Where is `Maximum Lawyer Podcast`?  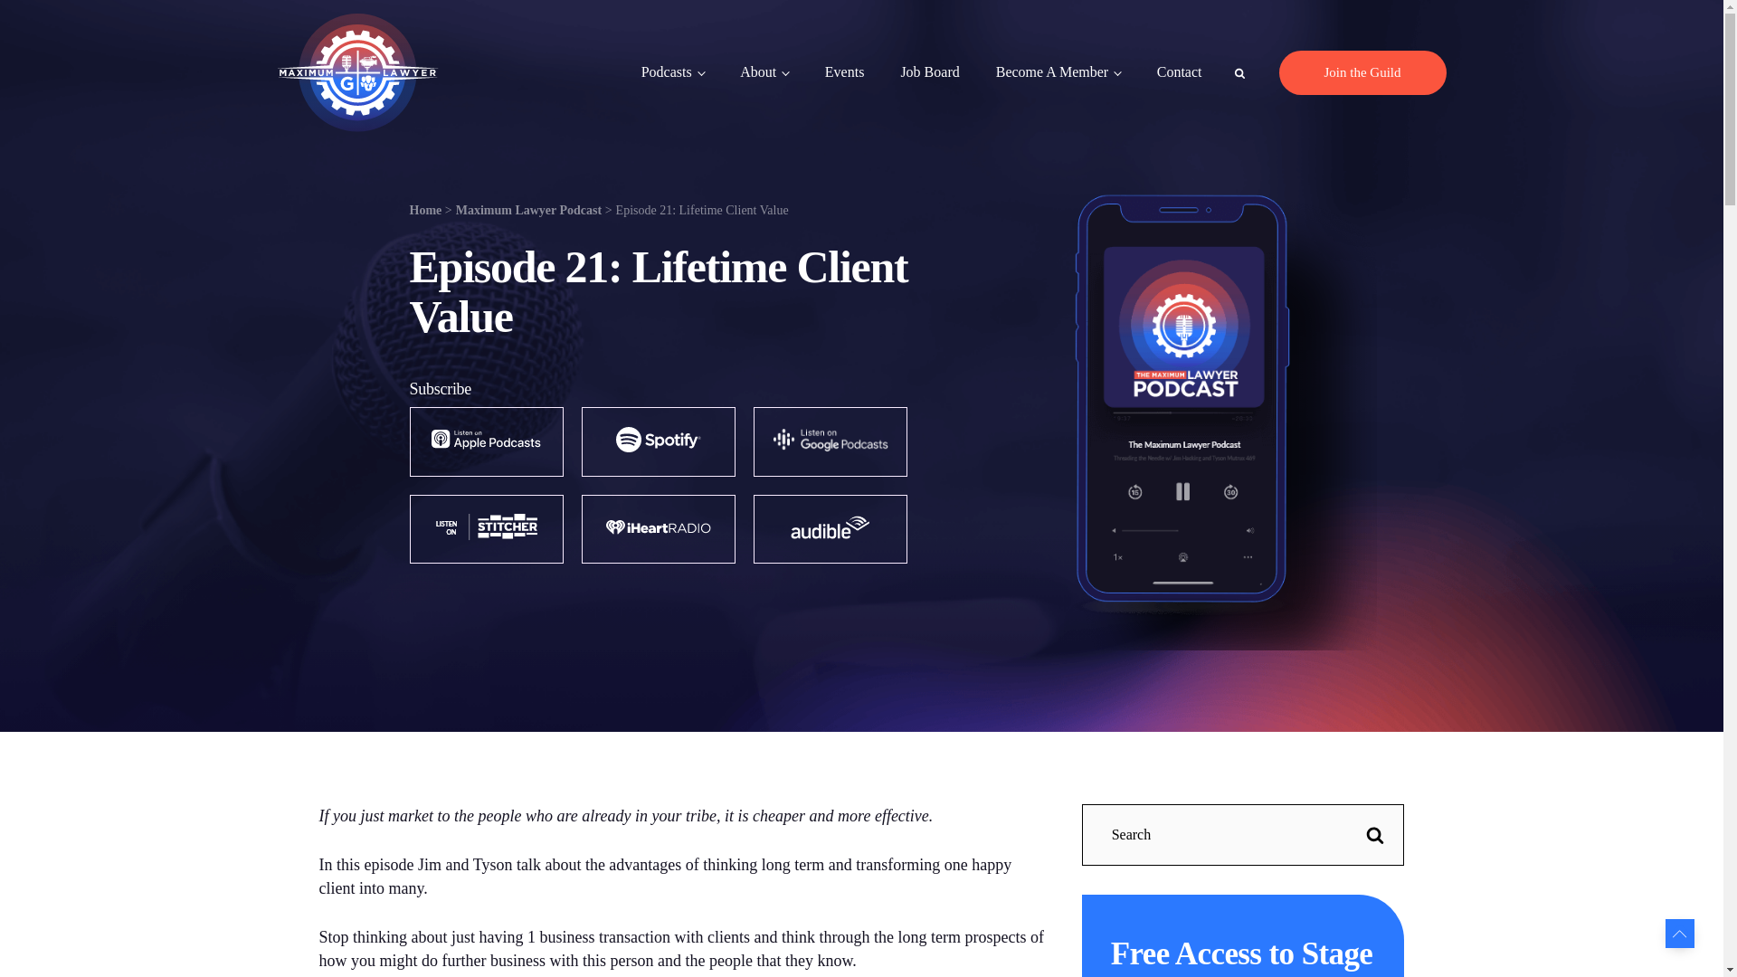 Maximum Lawyer Podcast is located at coordinates (528, 210).